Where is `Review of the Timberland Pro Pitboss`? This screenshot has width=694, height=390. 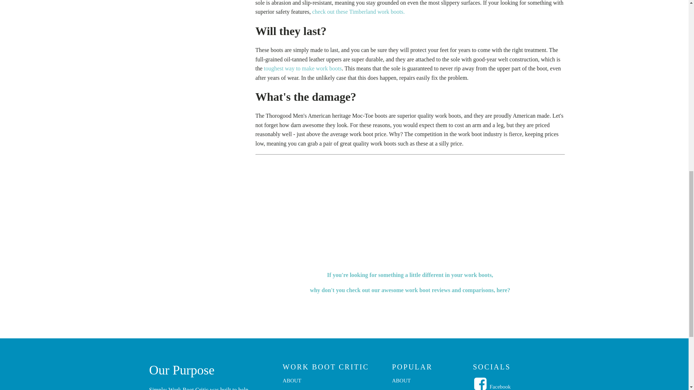
Review of the Timberland Pro Pitboss is located at coordinates (359, 12).